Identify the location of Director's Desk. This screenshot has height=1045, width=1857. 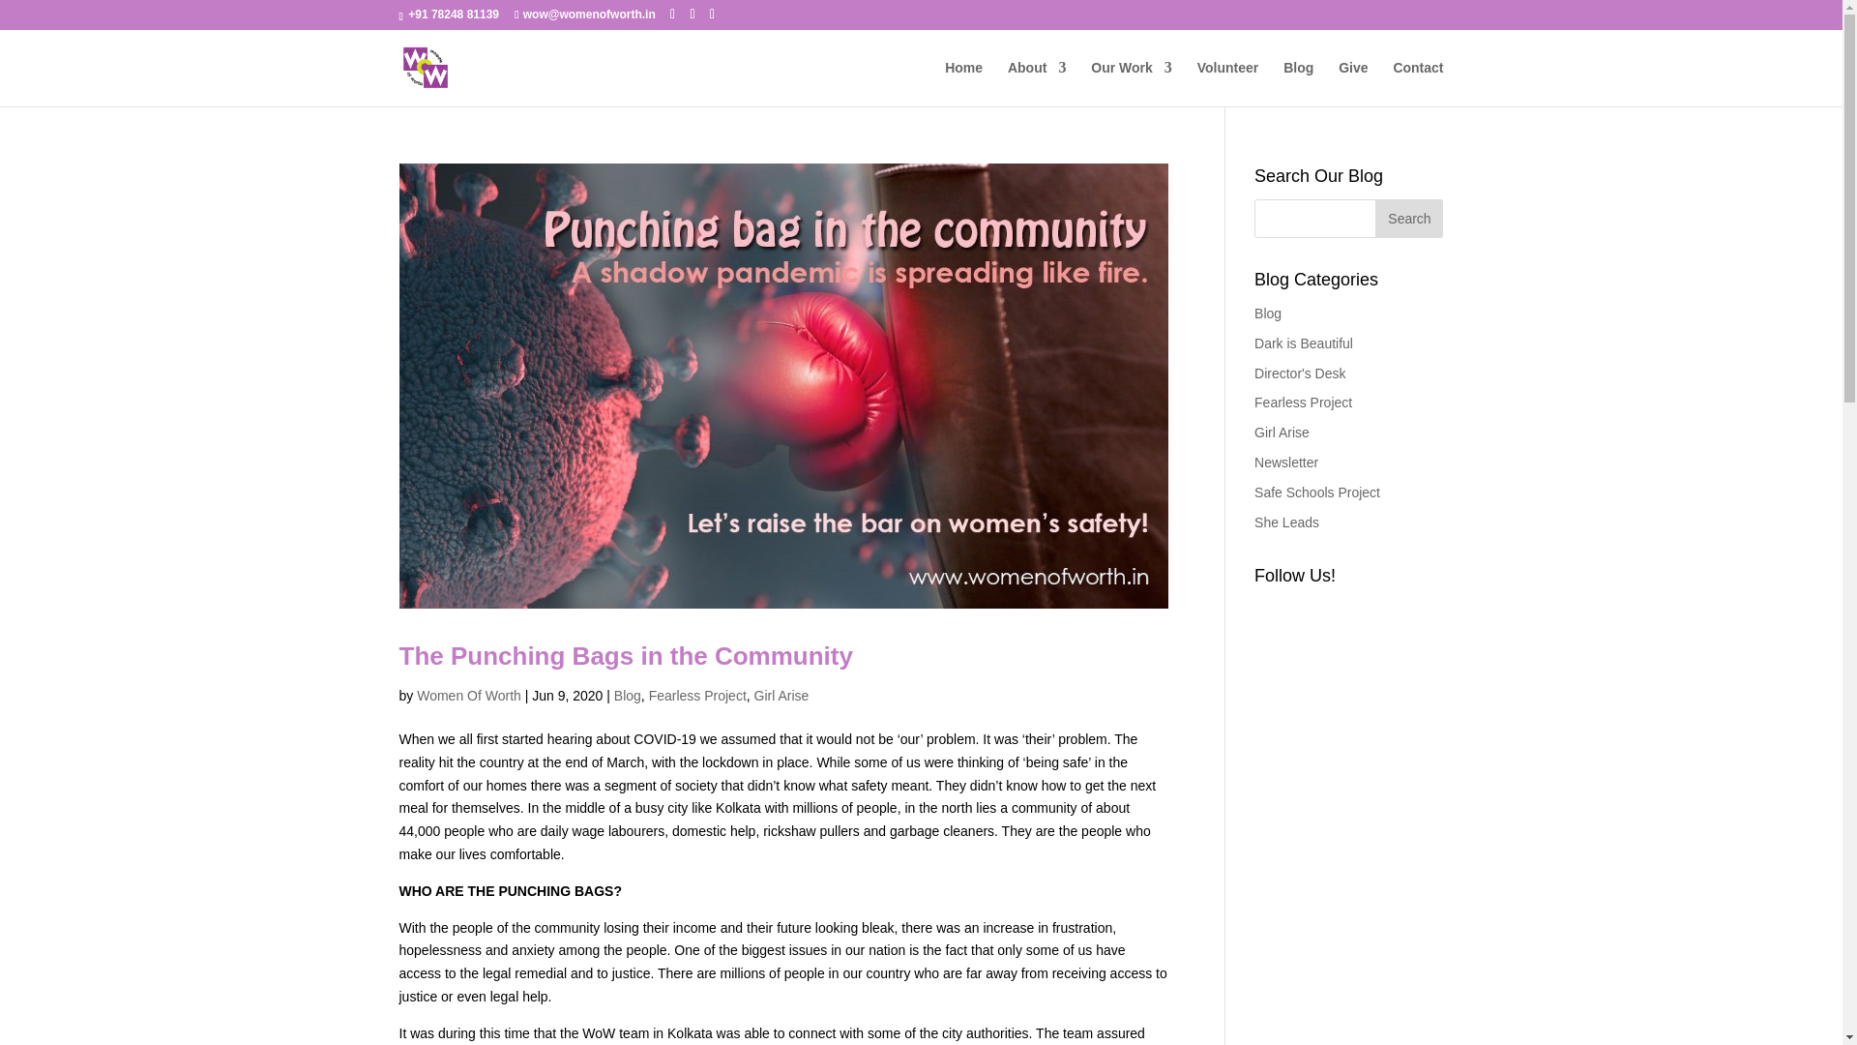
(1300, 373).